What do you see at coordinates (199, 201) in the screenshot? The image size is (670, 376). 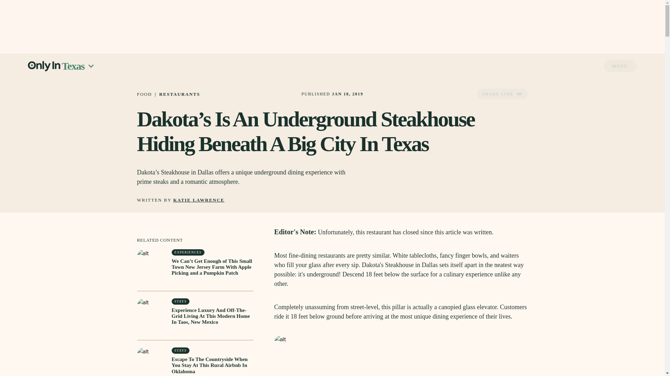 I see `KATIE LAWRENCE` at bounding box center [199, 201].